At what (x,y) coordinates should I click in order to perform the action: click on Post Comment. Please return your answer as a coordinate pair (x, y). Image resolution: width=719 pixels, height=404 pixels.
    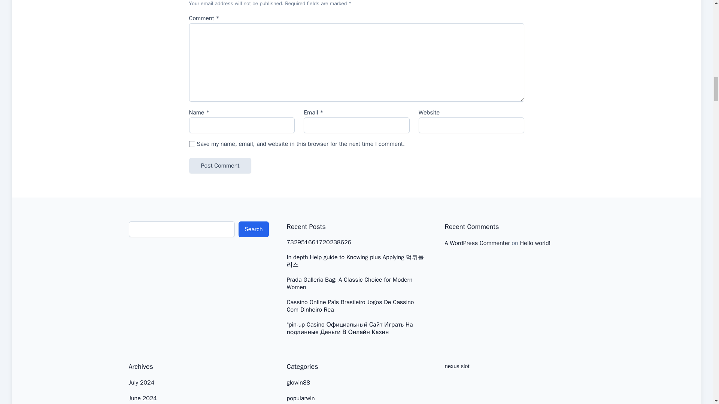
    Looking at the image, I should click on (219, 166).